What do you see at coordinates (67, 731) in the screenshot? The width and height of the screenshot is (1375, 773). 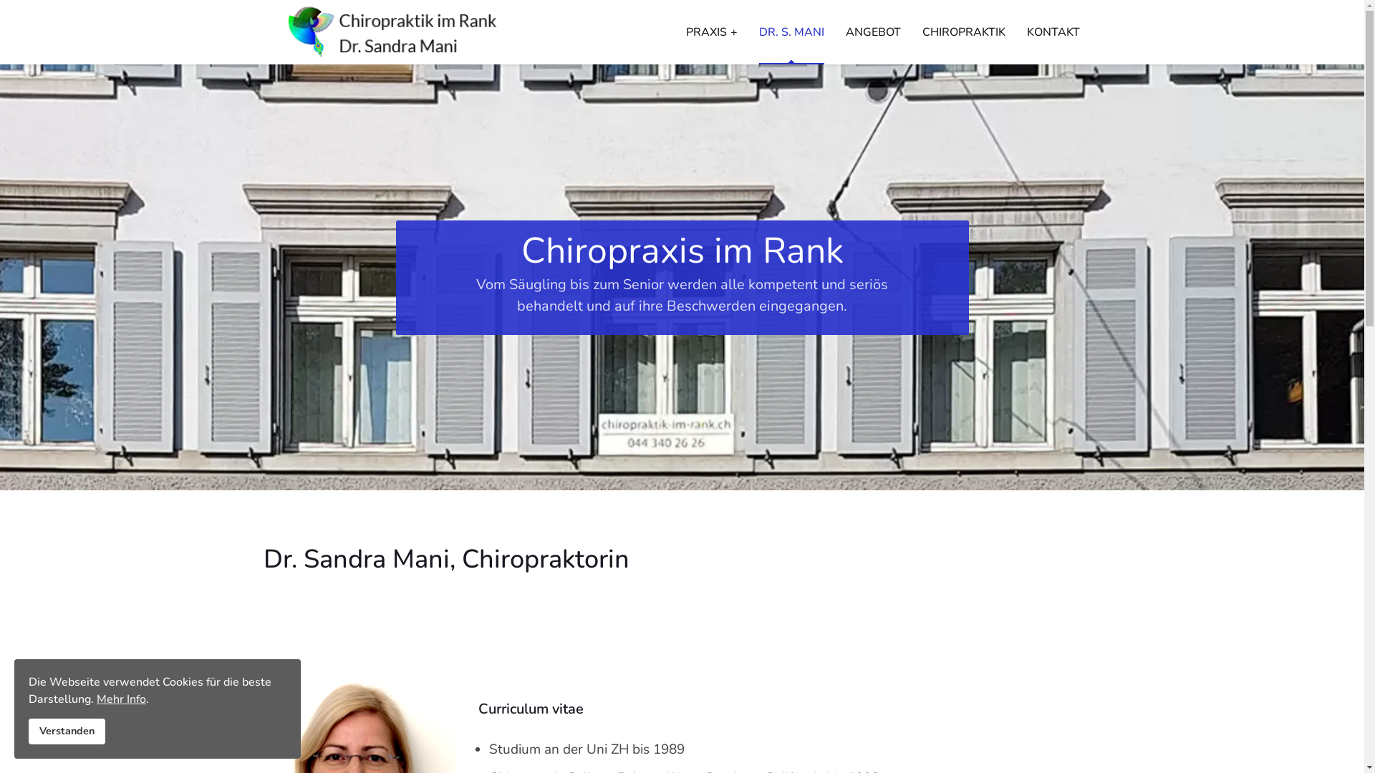 I see `Verstanden` at bounding box center [67, 731].